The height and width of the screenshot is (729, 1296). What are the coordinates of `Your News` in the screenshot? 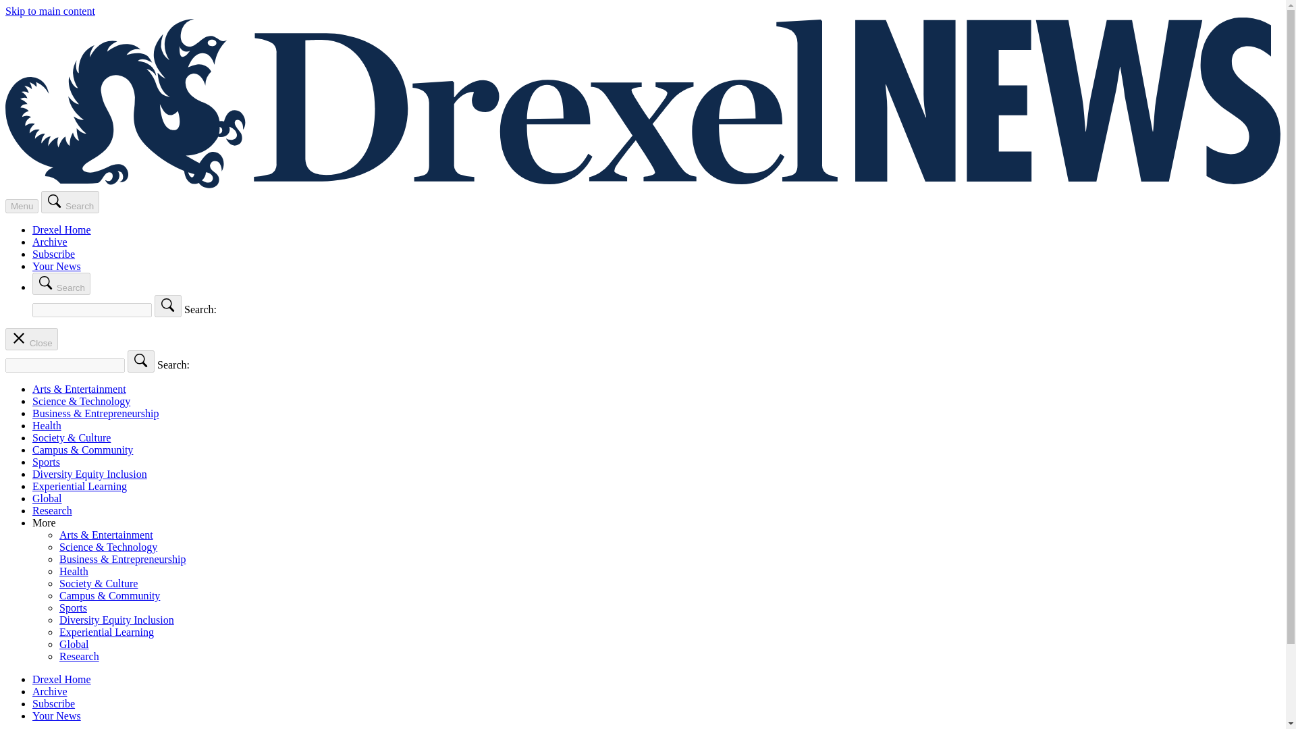 It's located at (57, 715).